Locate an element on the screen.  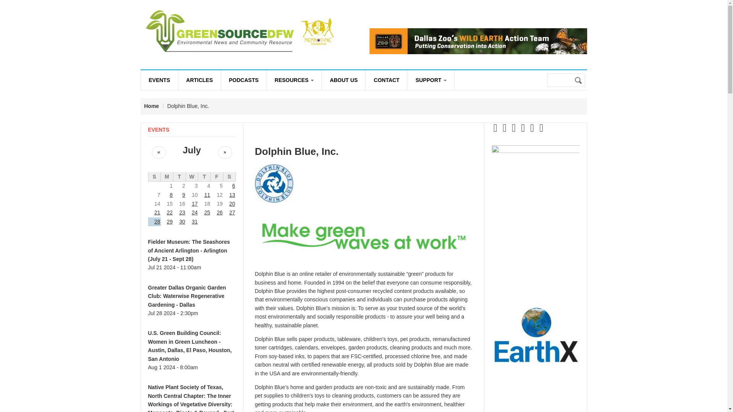
ARTICLES is located at coordinates (199, 80).